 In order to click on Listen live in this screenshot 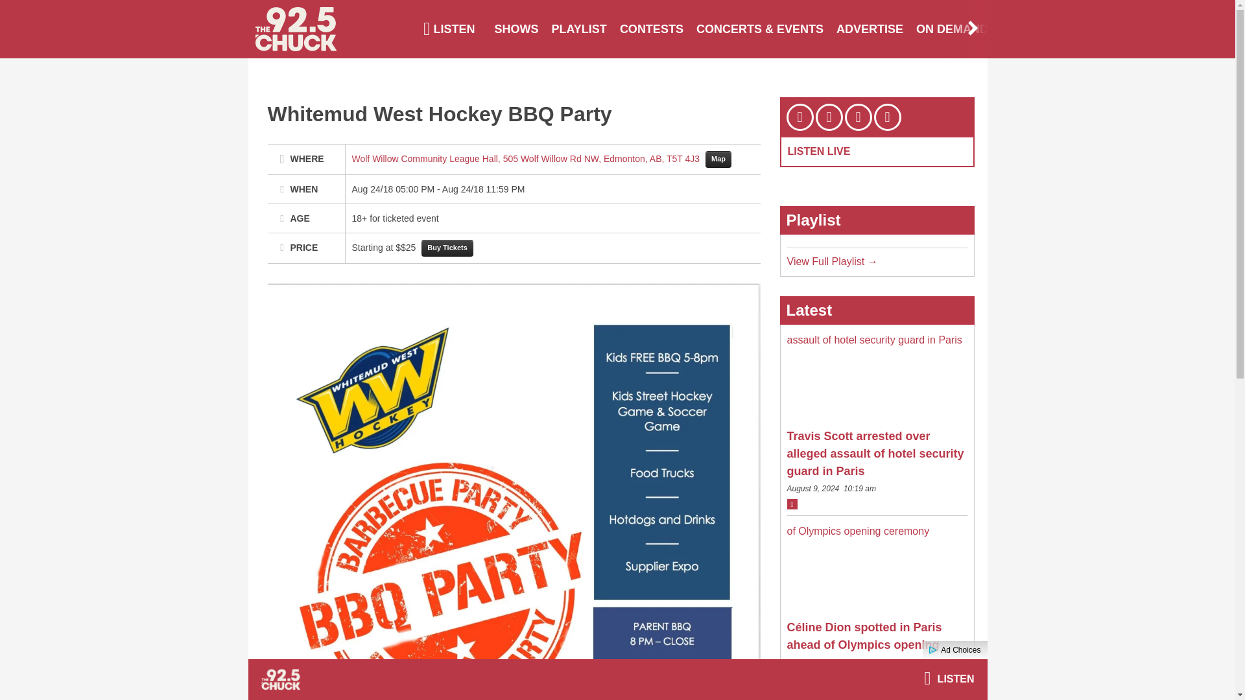, I will do `click(948, 679)`.